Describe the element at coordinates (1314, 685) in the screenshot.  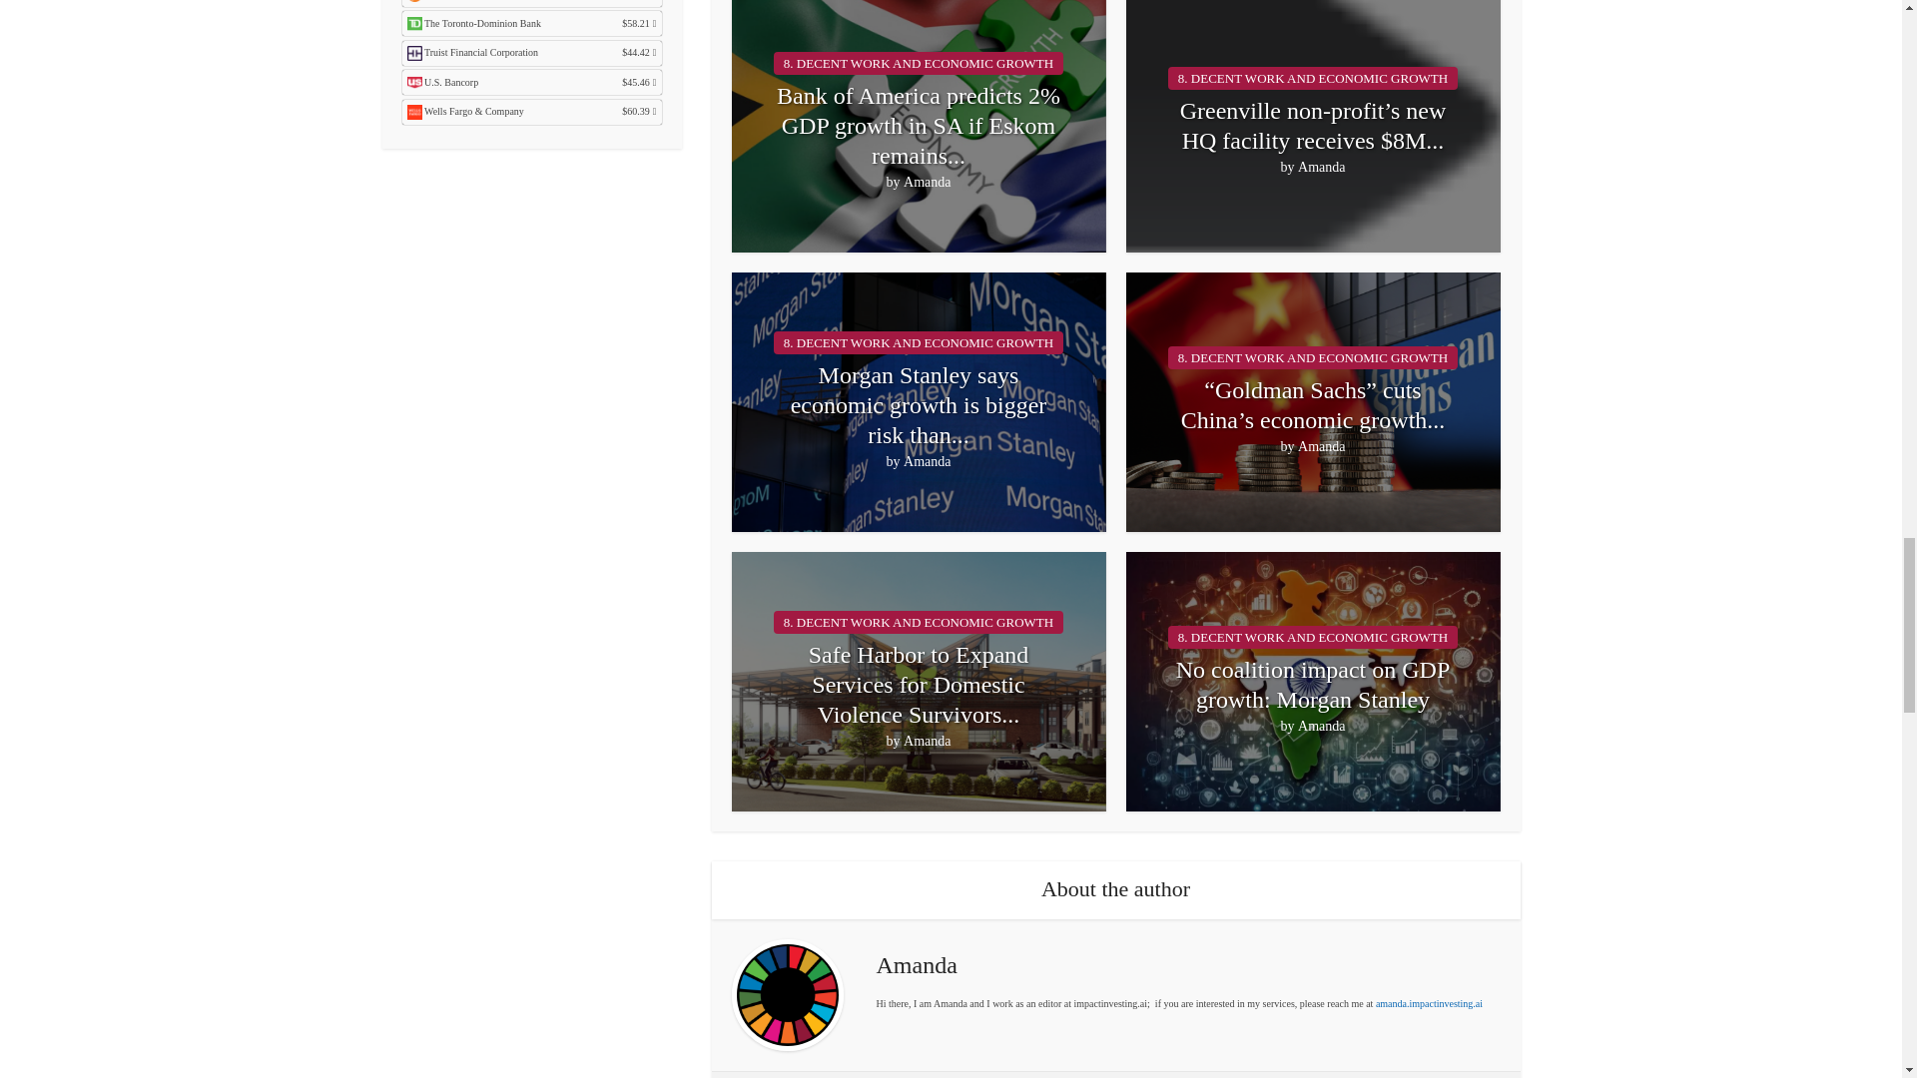
I see `No coalition impact on GDP growth: Morgan Stanley` at that location.